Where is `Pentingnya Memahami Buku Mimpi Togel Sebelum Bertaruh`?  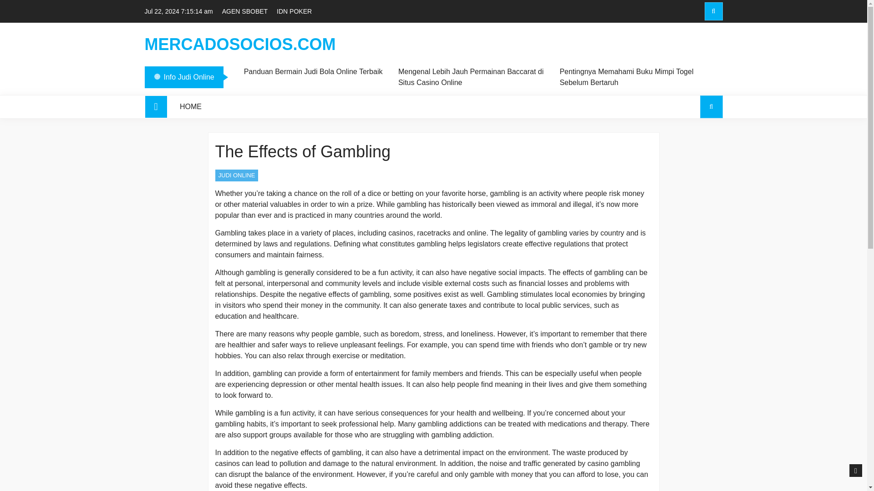
Pentingnya Memahami Buku Mimpi Togel Sebelum Bertaruh is located at coordinates (632, 77).